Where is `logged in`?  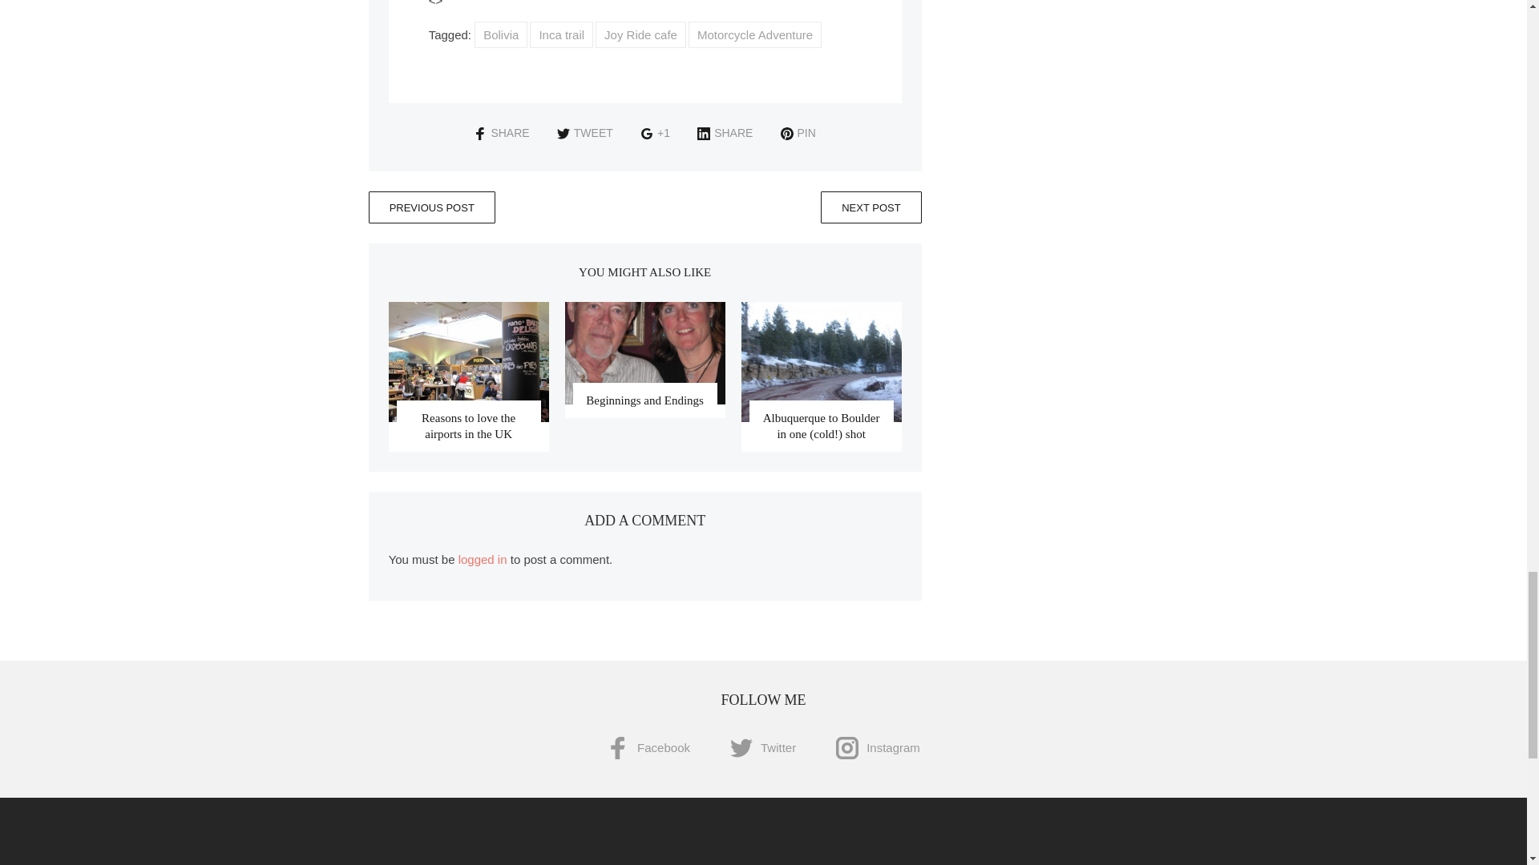 logged in is located at coordinates (483, 559).